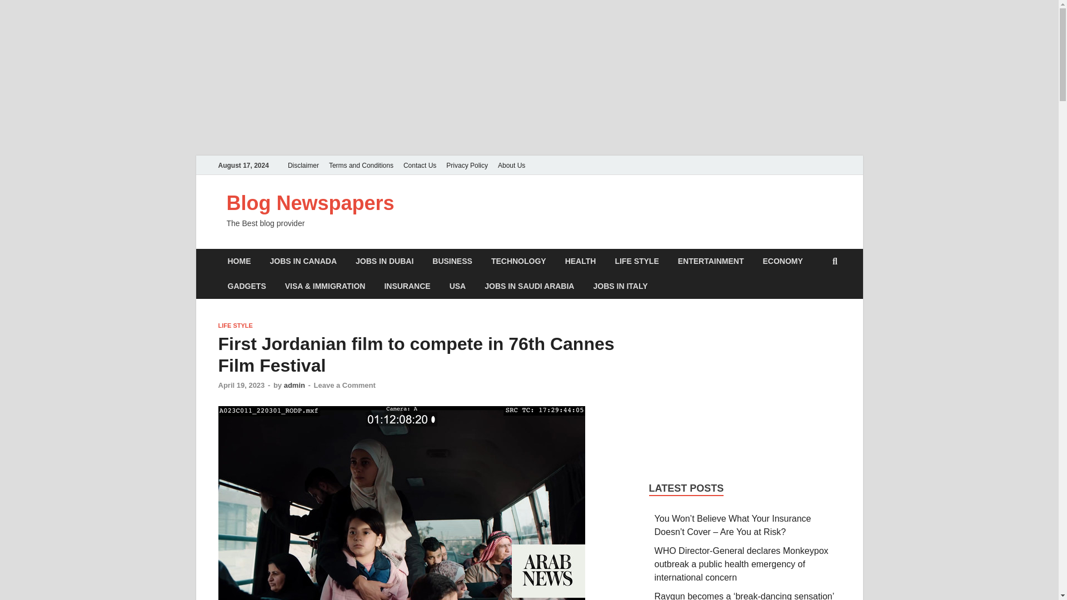  Describe the element at coordinates (420, 165) in the screenshot. I see `Contact Us` at that location.